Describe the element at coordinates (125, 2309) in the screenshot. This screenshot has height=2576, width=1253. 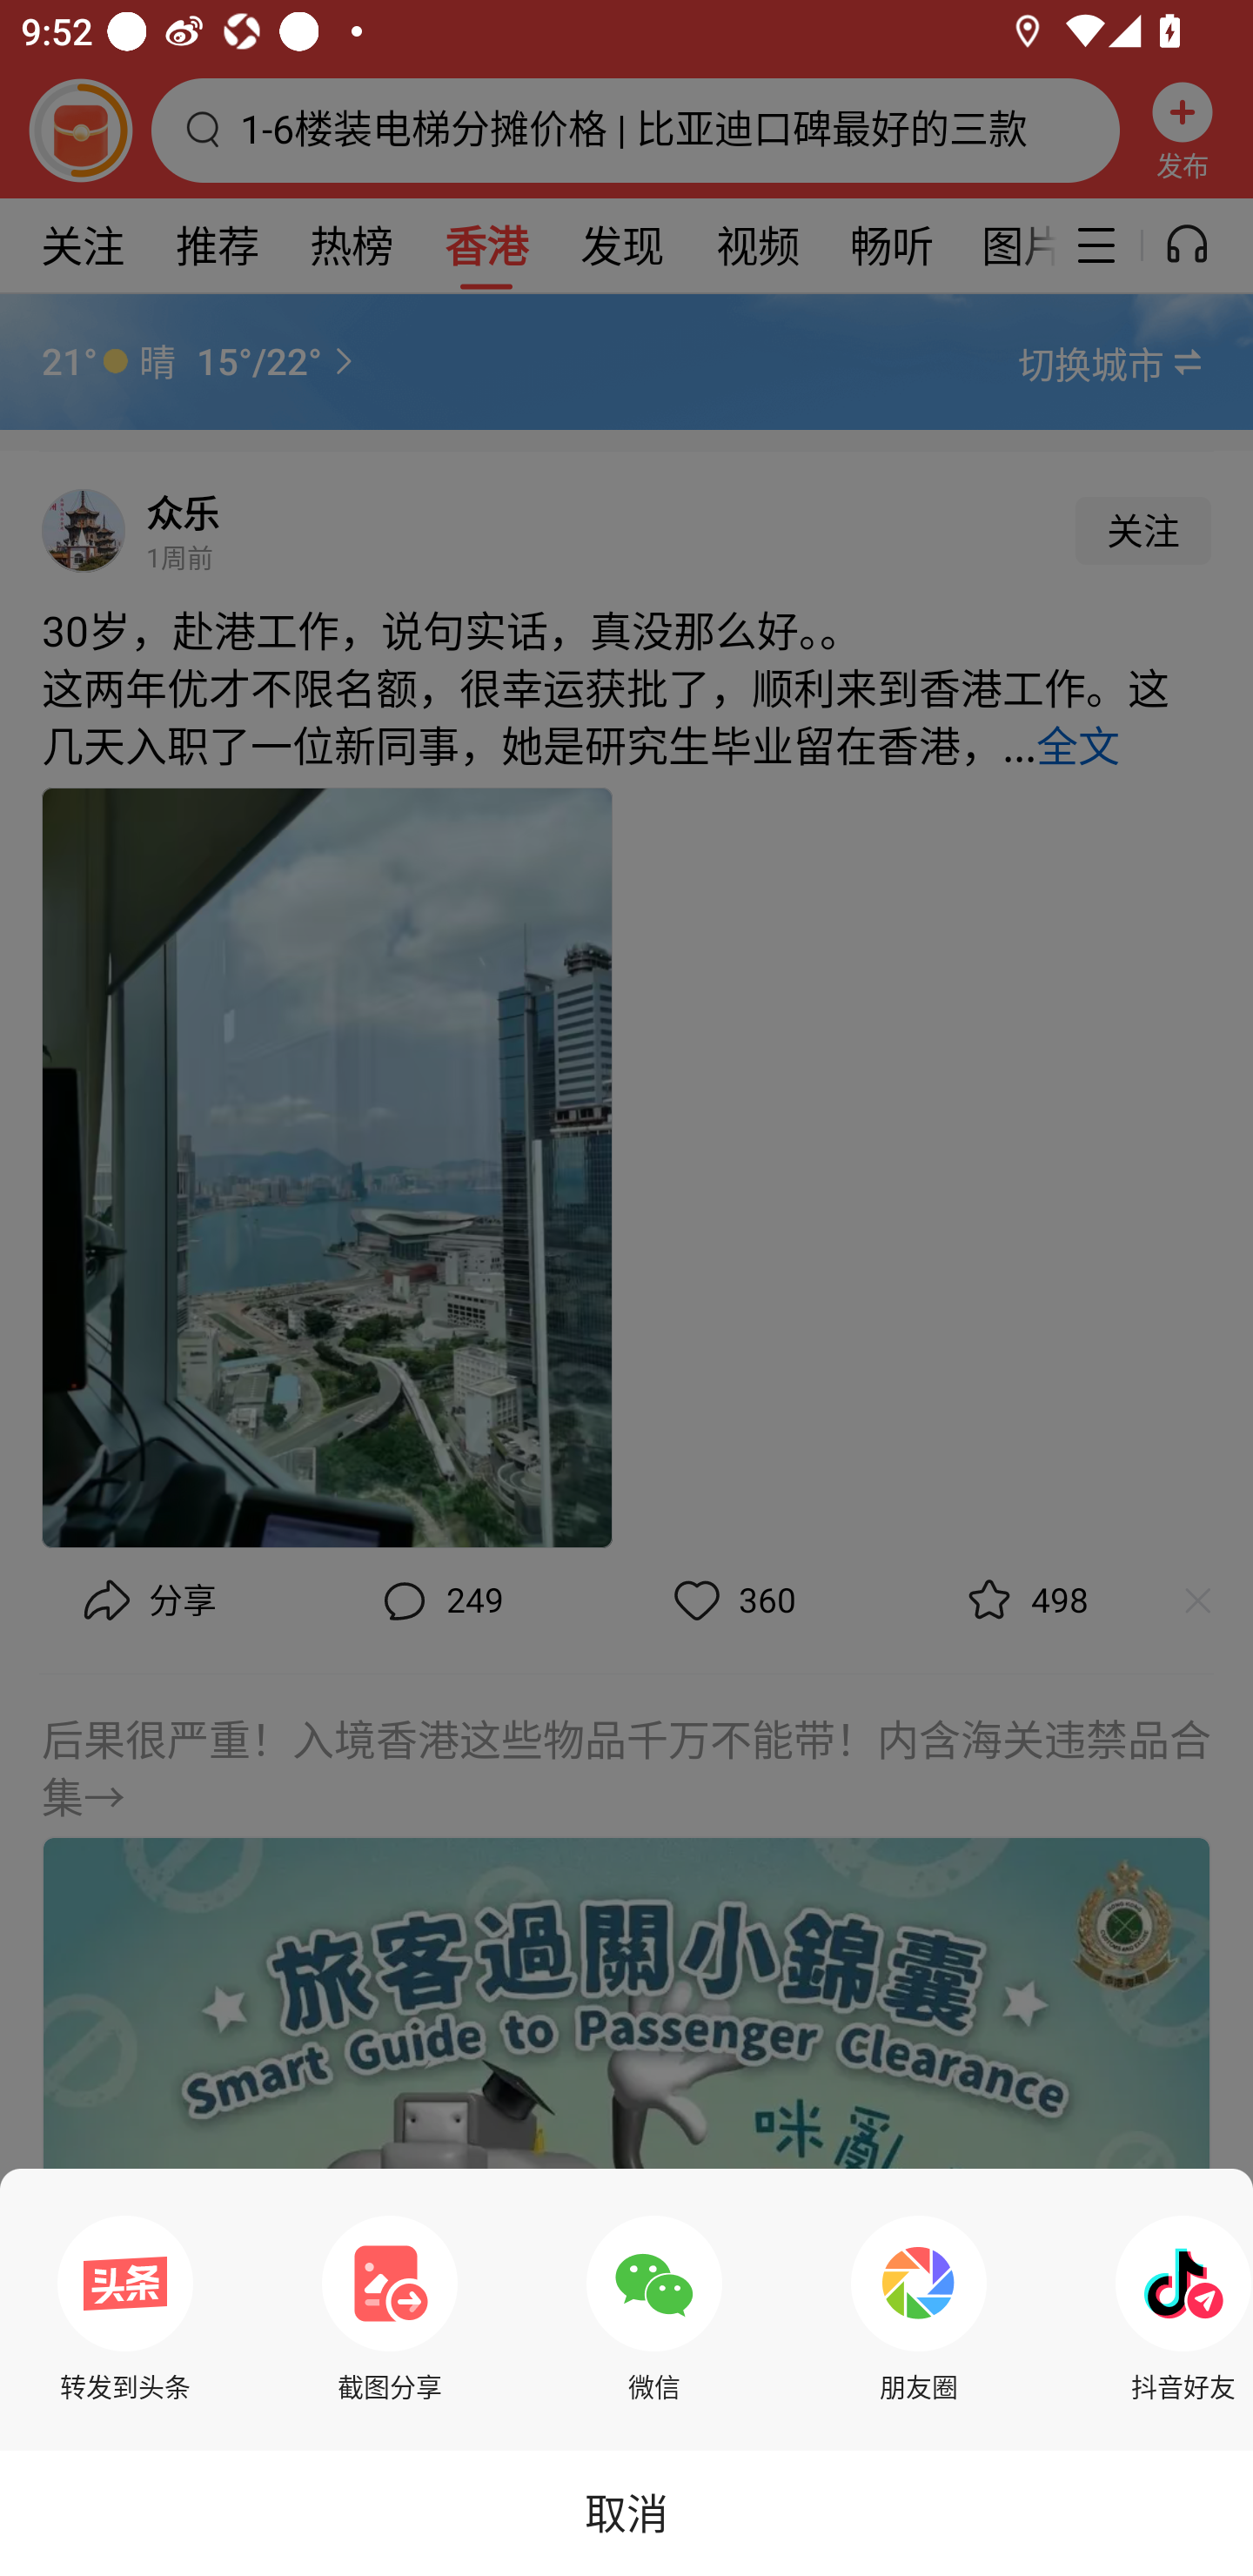
I see `转发到头条` at that location.